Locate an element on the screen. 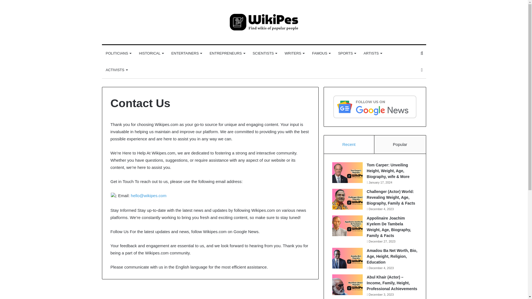 The width and height of the screenshot is (532, 299). POLITICIANS is located at coordinates (119, 53).